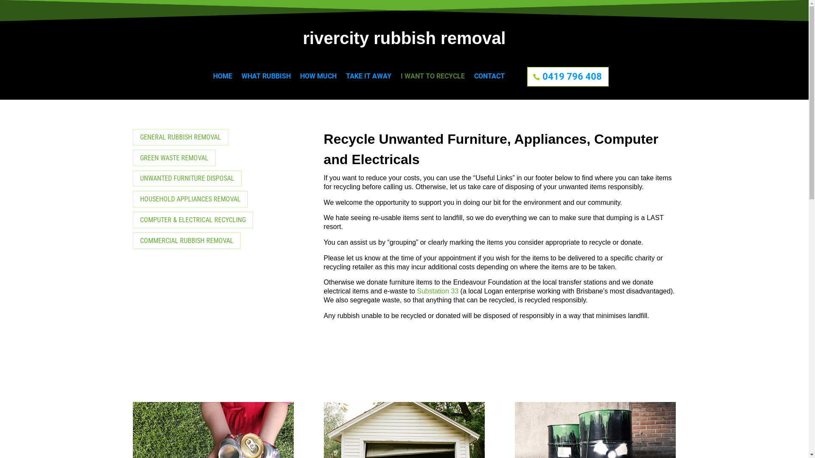  What do you see at coordinates (187, 179) in the screenshot?
I see `UNWANTED FURNITURE DISPOSAL` at bounding box center [187, 179].